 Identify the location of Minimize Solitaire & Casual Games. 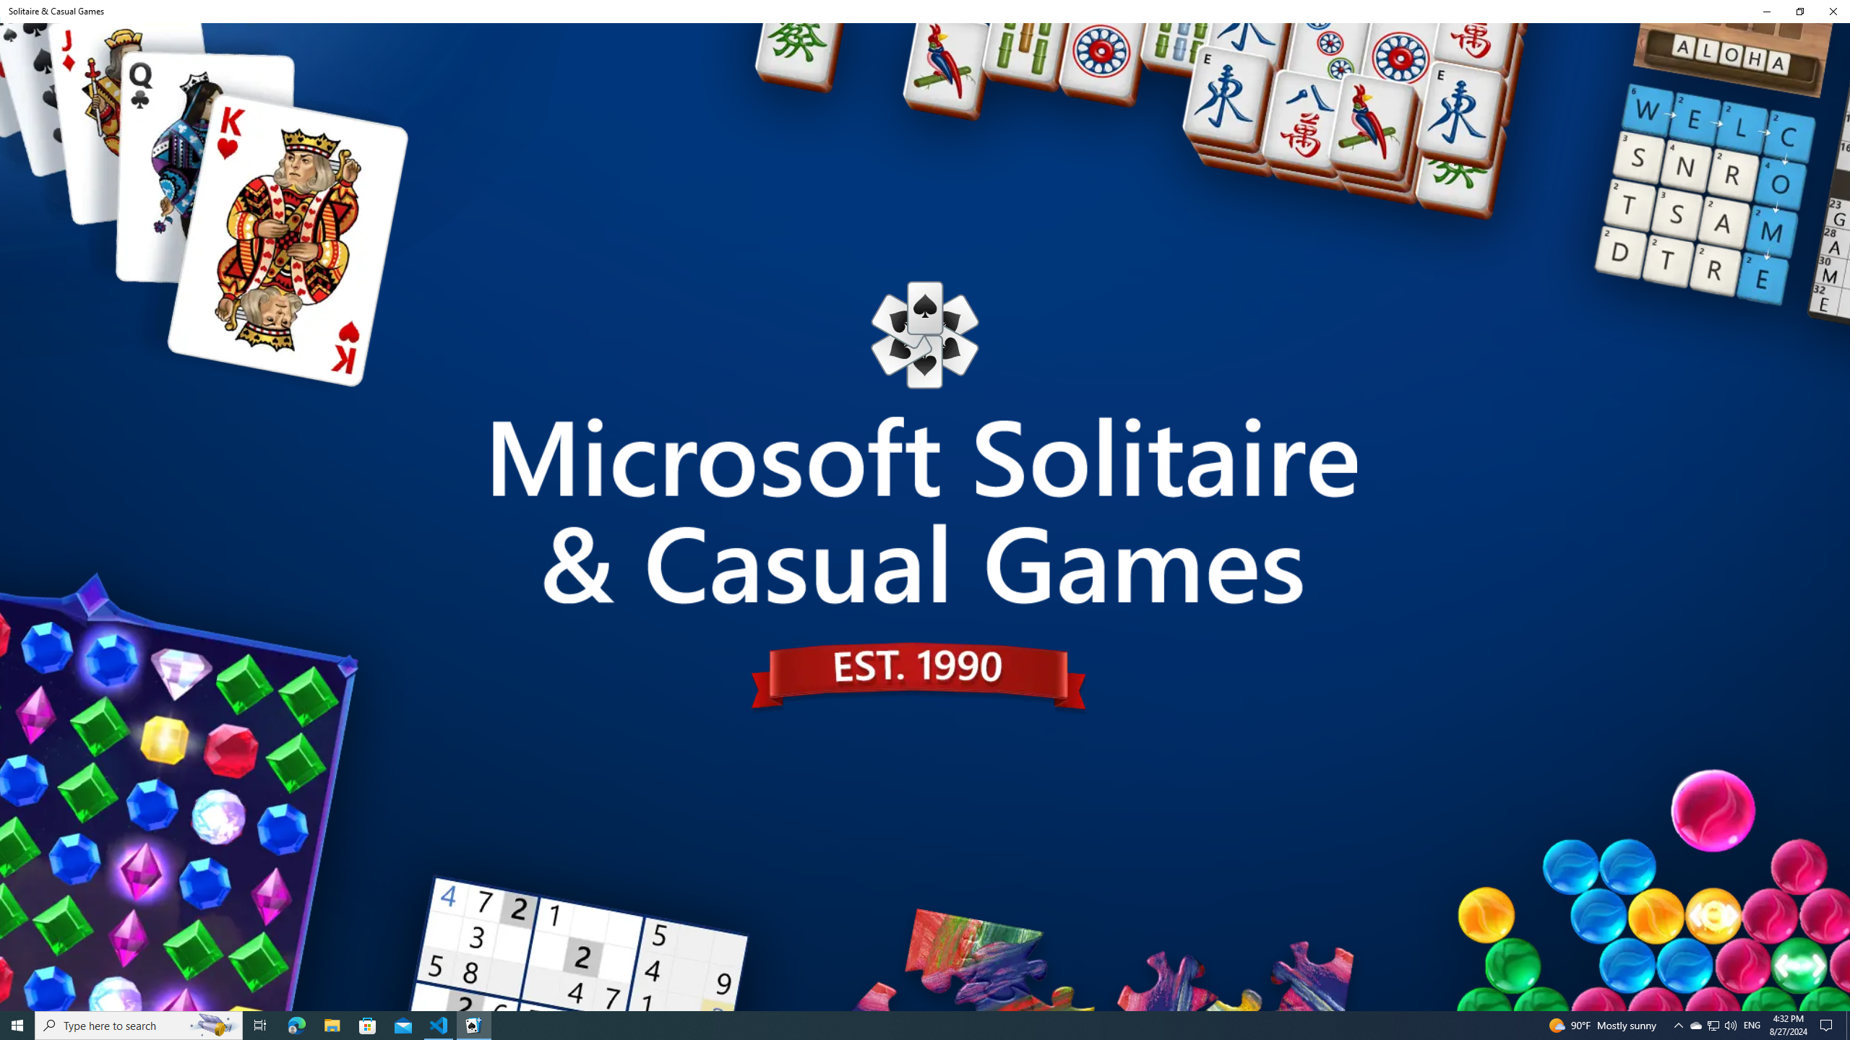
(1695, 1026).